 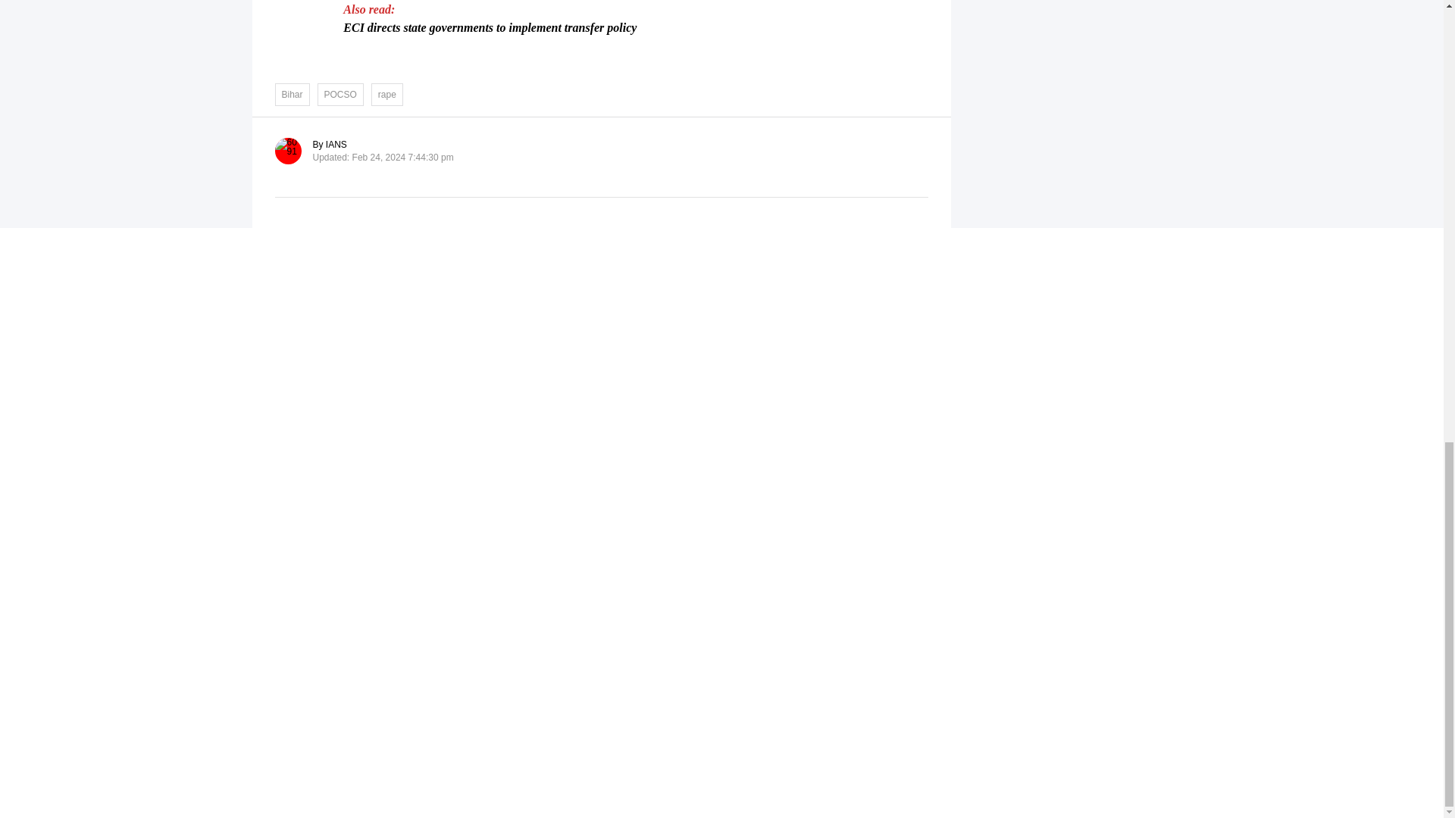 I want to click on Eastern Mirror, so click(x=721, y=326).